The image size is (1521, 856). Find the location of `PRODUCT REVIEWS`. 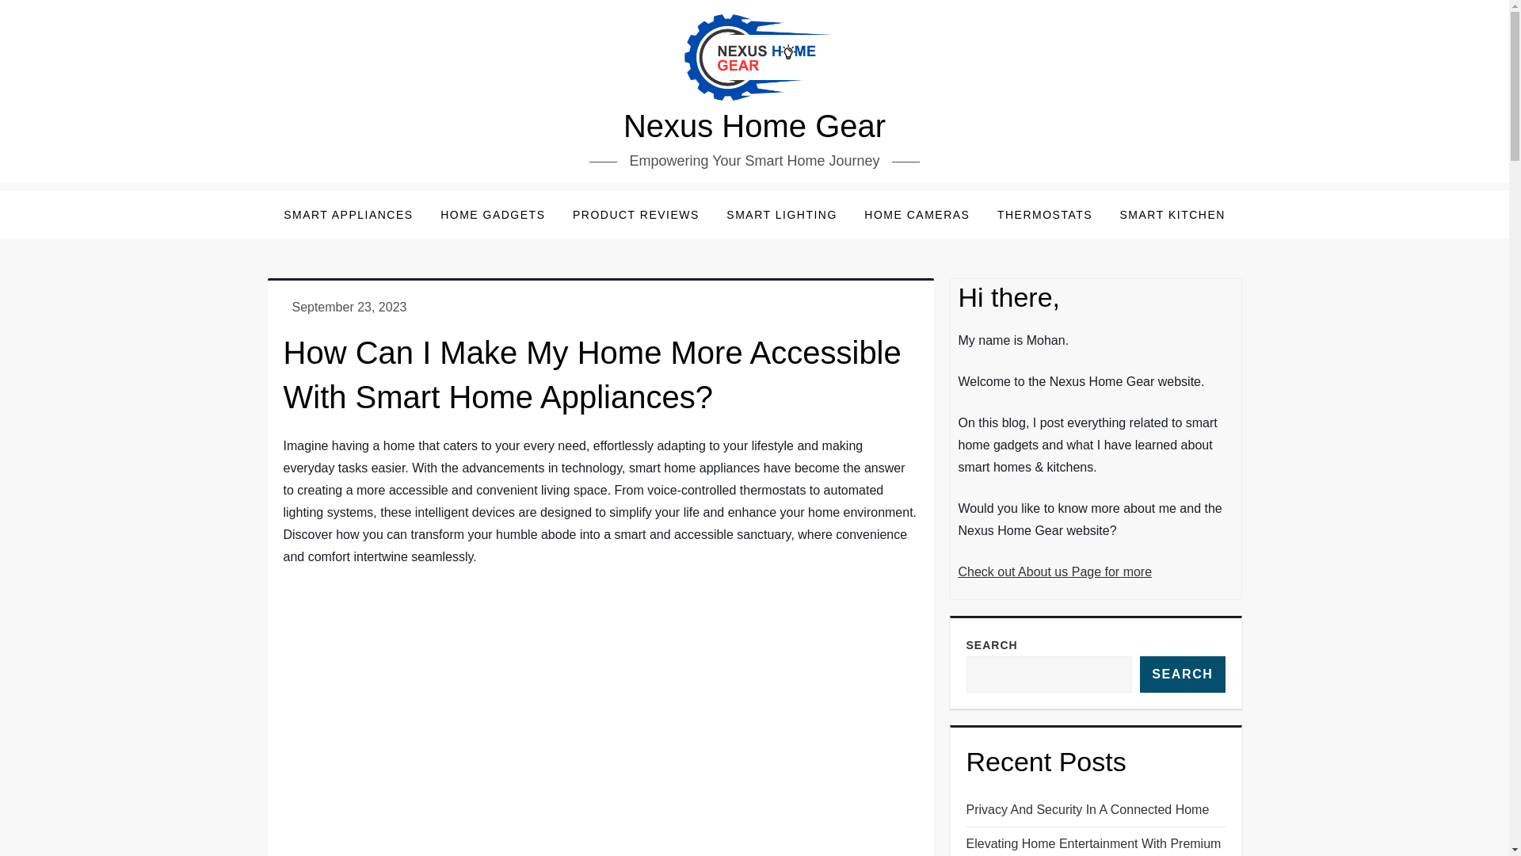

PRODUCT REVIEWS is located at coordinates (636, 214).